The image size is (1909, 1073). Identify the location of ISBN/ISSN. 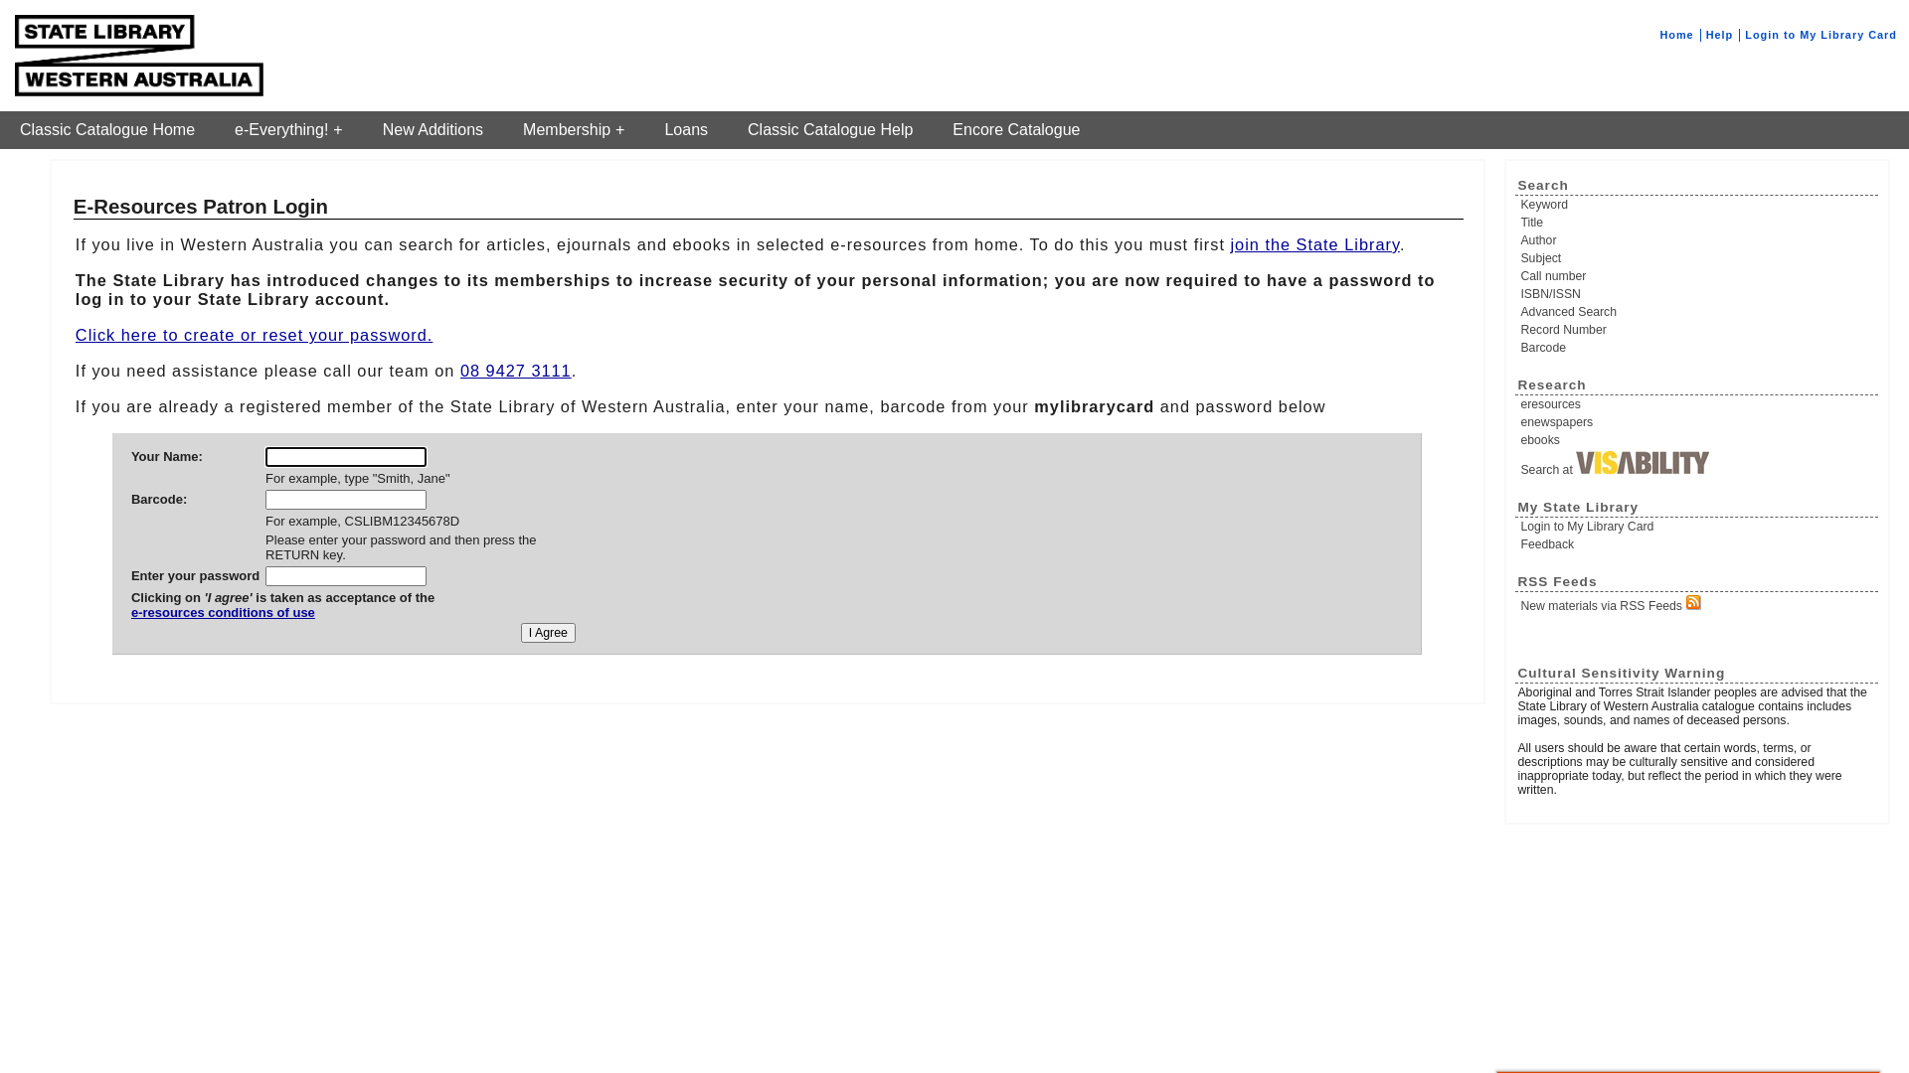
(1698, 294).